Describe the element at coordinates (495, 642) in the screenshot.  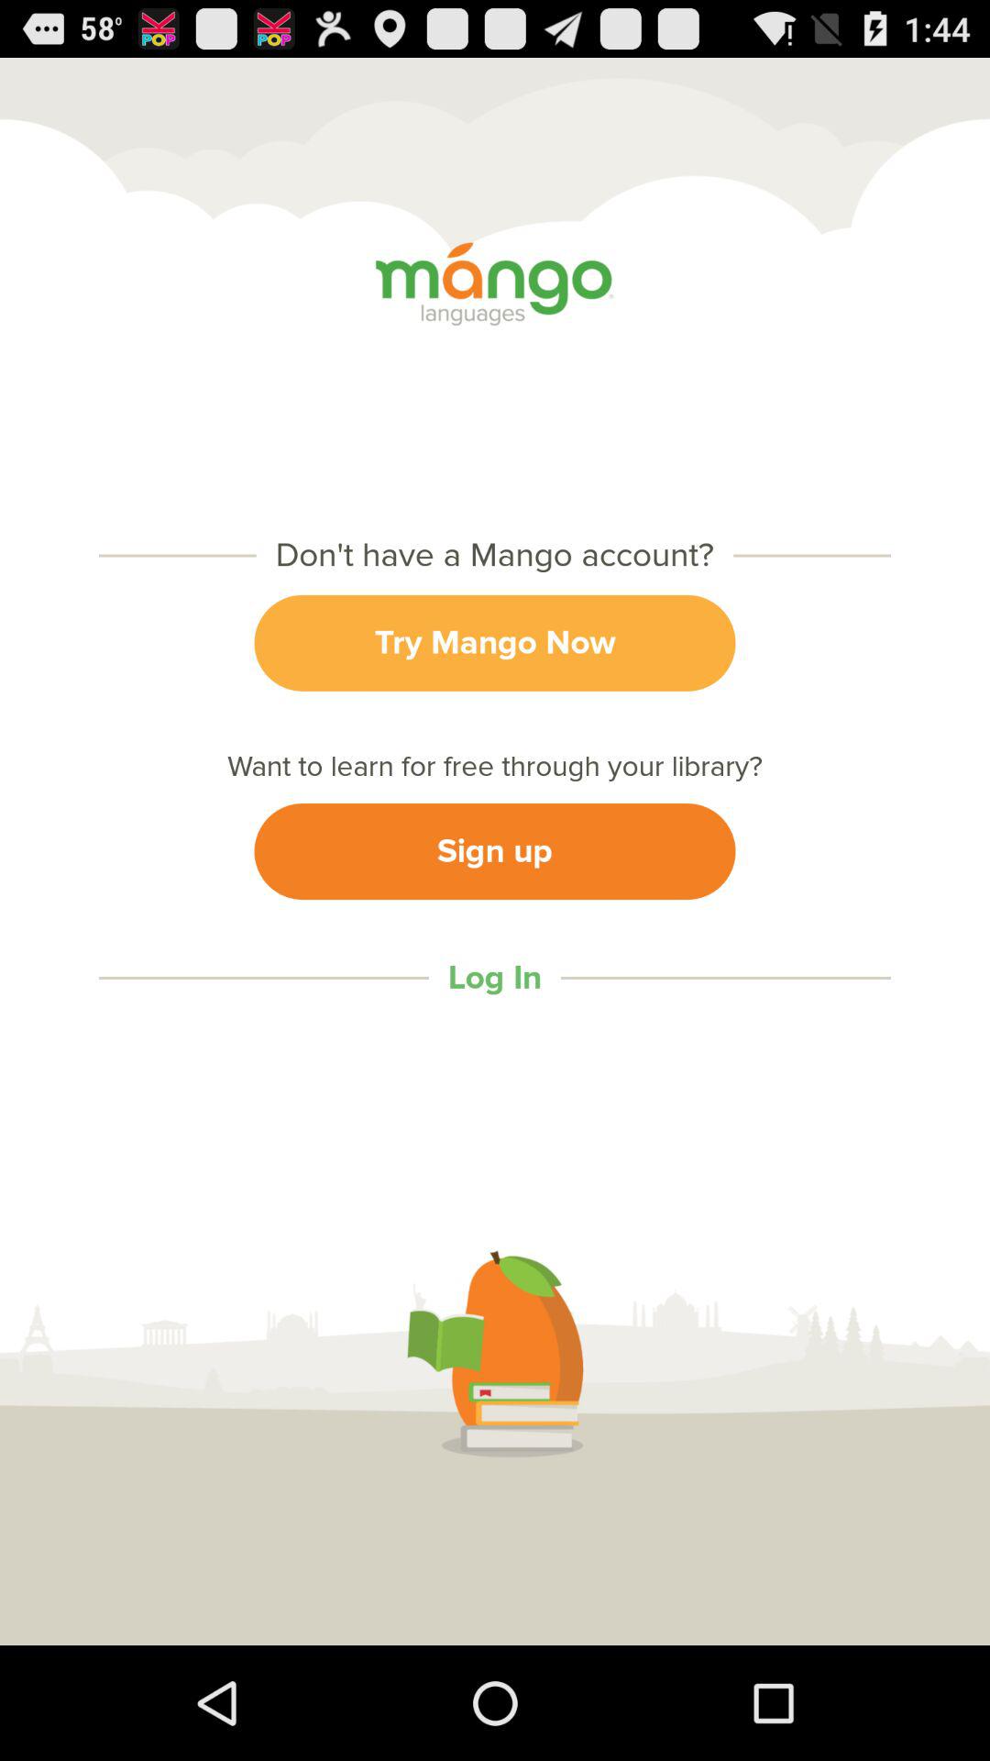
I see `jump to the try mango now item` at that location.